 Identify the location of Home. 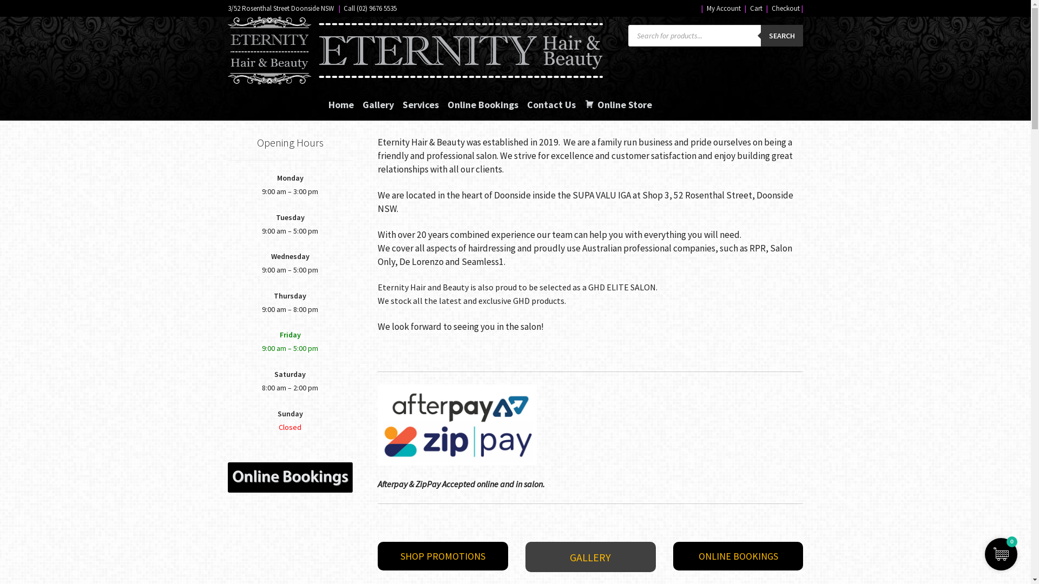
(341, 99).